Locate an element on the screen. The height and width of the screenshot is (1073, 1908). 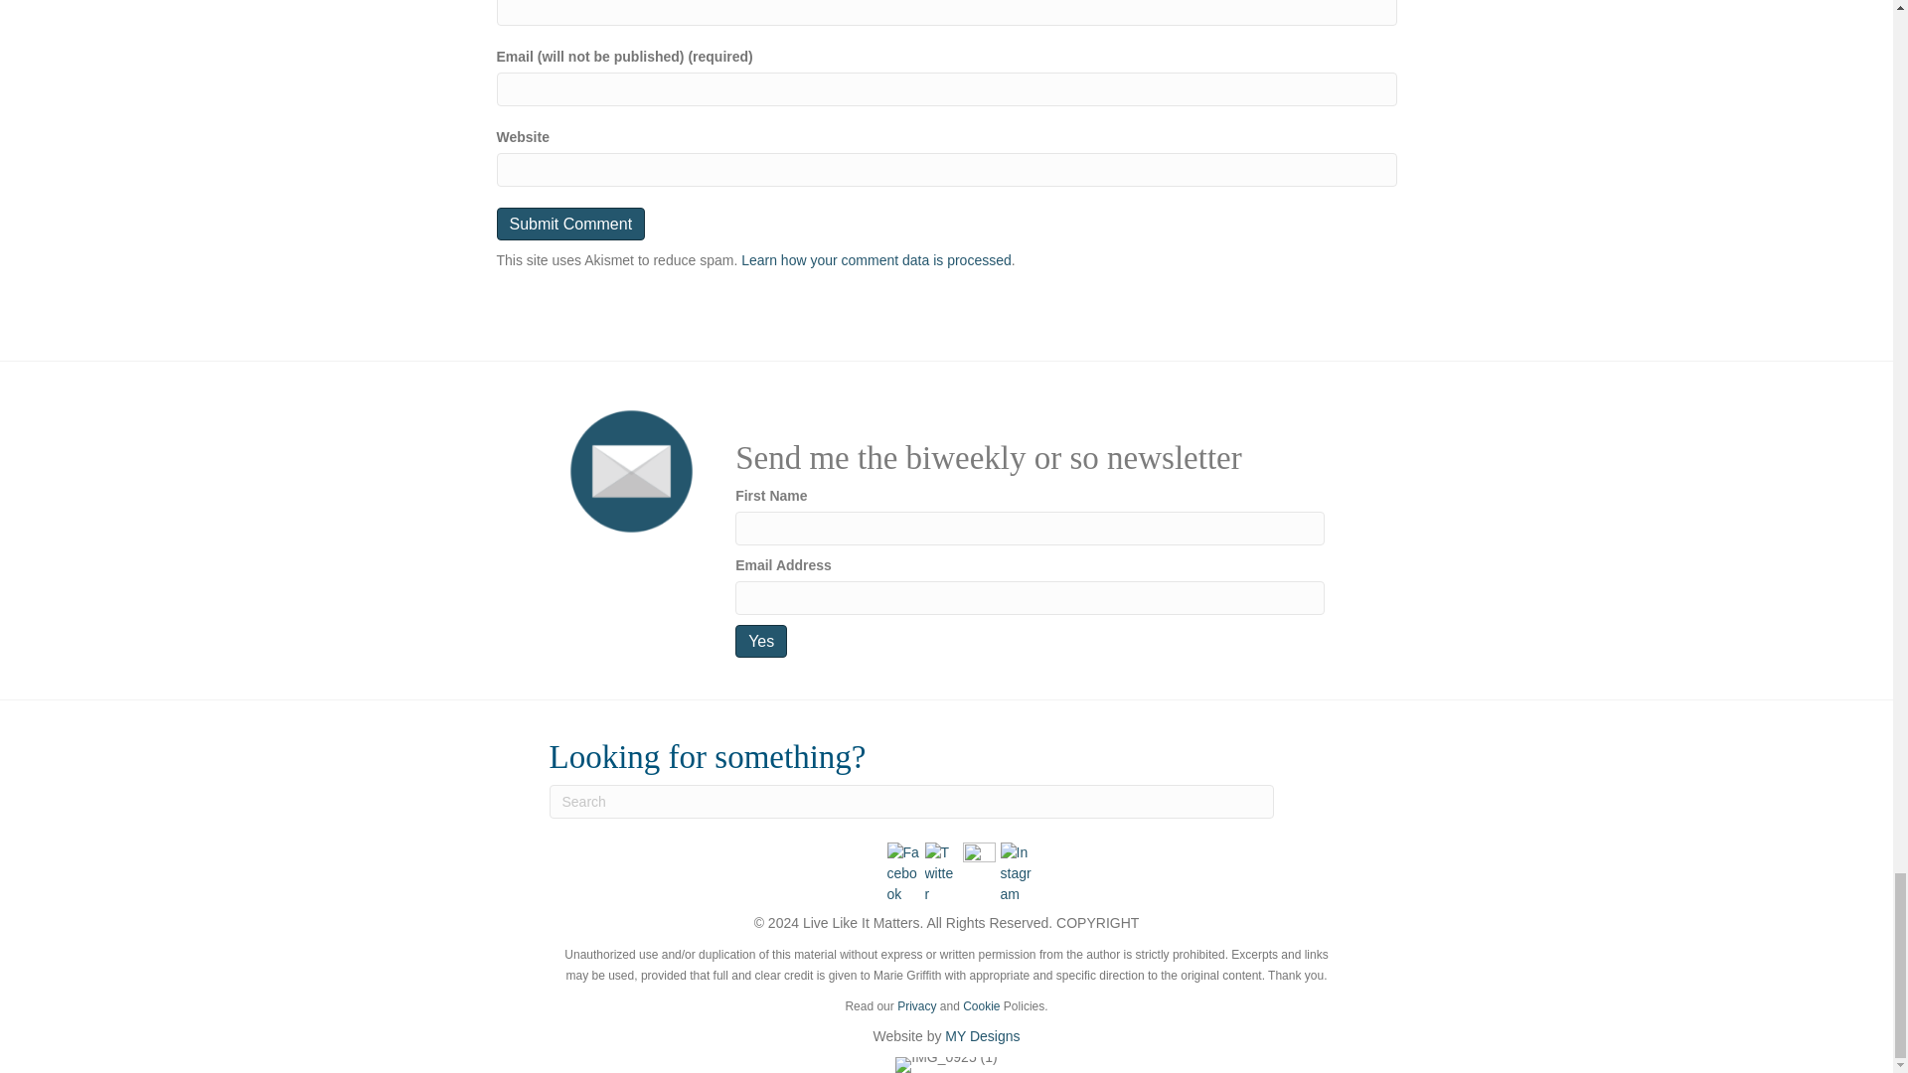
Submit Comment is located at coordinates (570, 224).